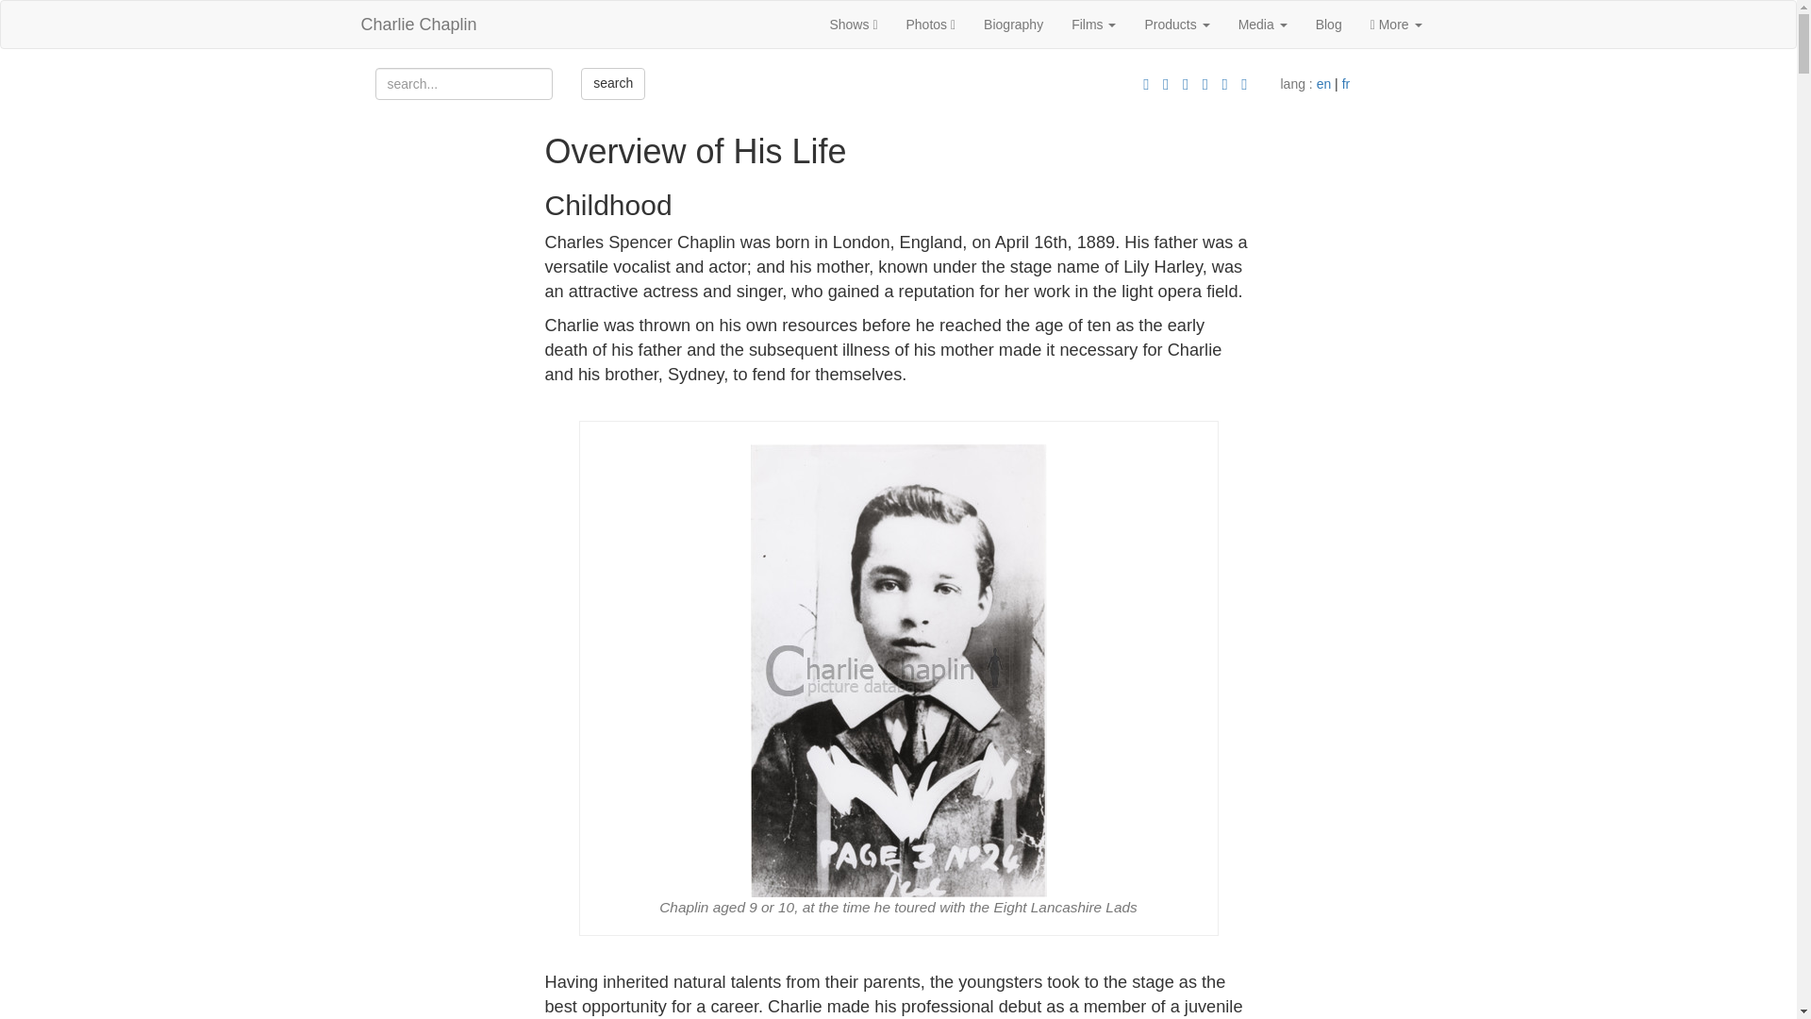 Image resolution: width=1811 pixels, height=1019 pixels. What do you see at coordinates (1013, 25) in the screenshot?
I see `translation missing: it.menu.biography` at bounding box center [1013, 25].